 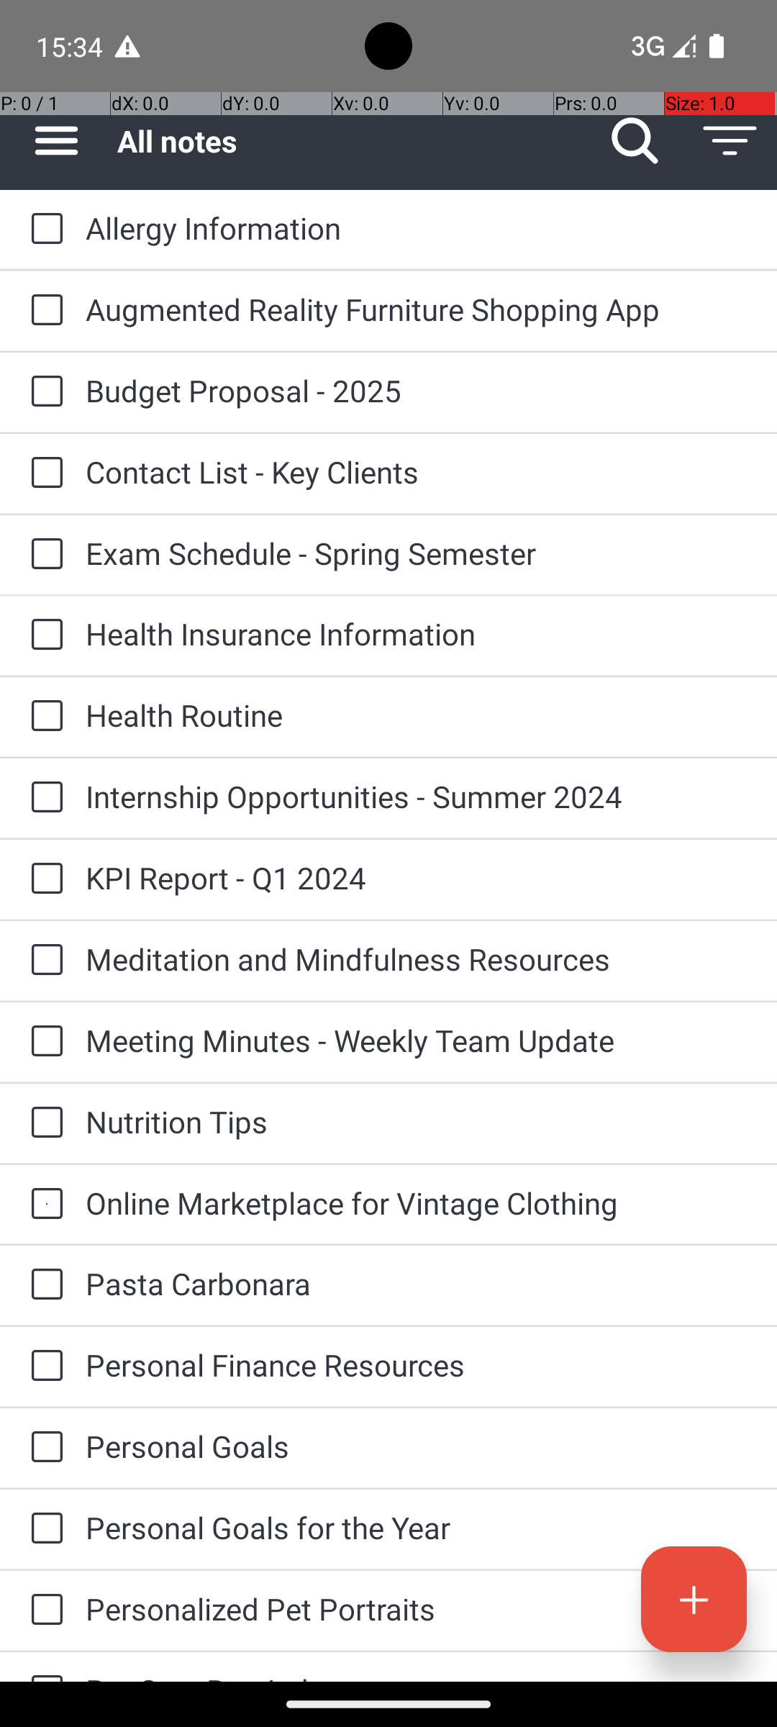 What do you see at coordinates (417, 715) in the screenshot?
I see `Health Routine` at bounding box center [417, 715].